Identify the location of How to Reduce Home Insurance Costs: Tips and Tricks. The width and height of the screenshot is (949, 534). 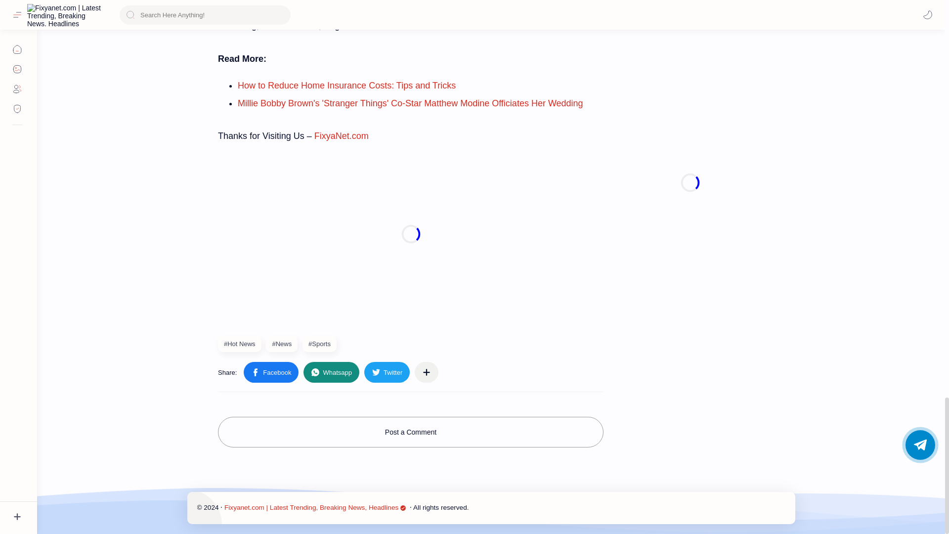
(346, 85).